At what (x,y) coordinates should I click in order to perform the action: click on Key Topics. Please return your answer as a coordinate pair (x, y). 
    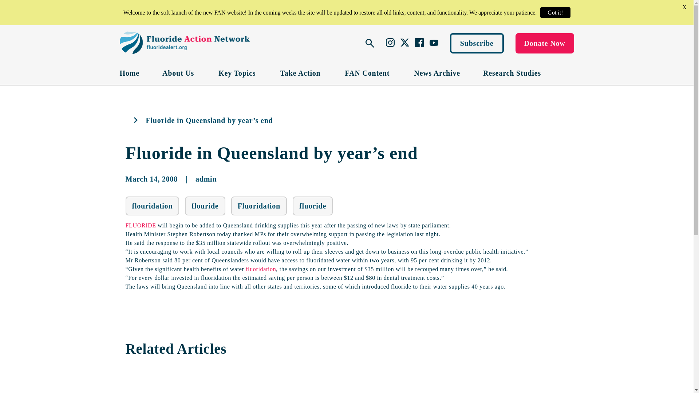
    Looking at the image, I should click on (237, 73).